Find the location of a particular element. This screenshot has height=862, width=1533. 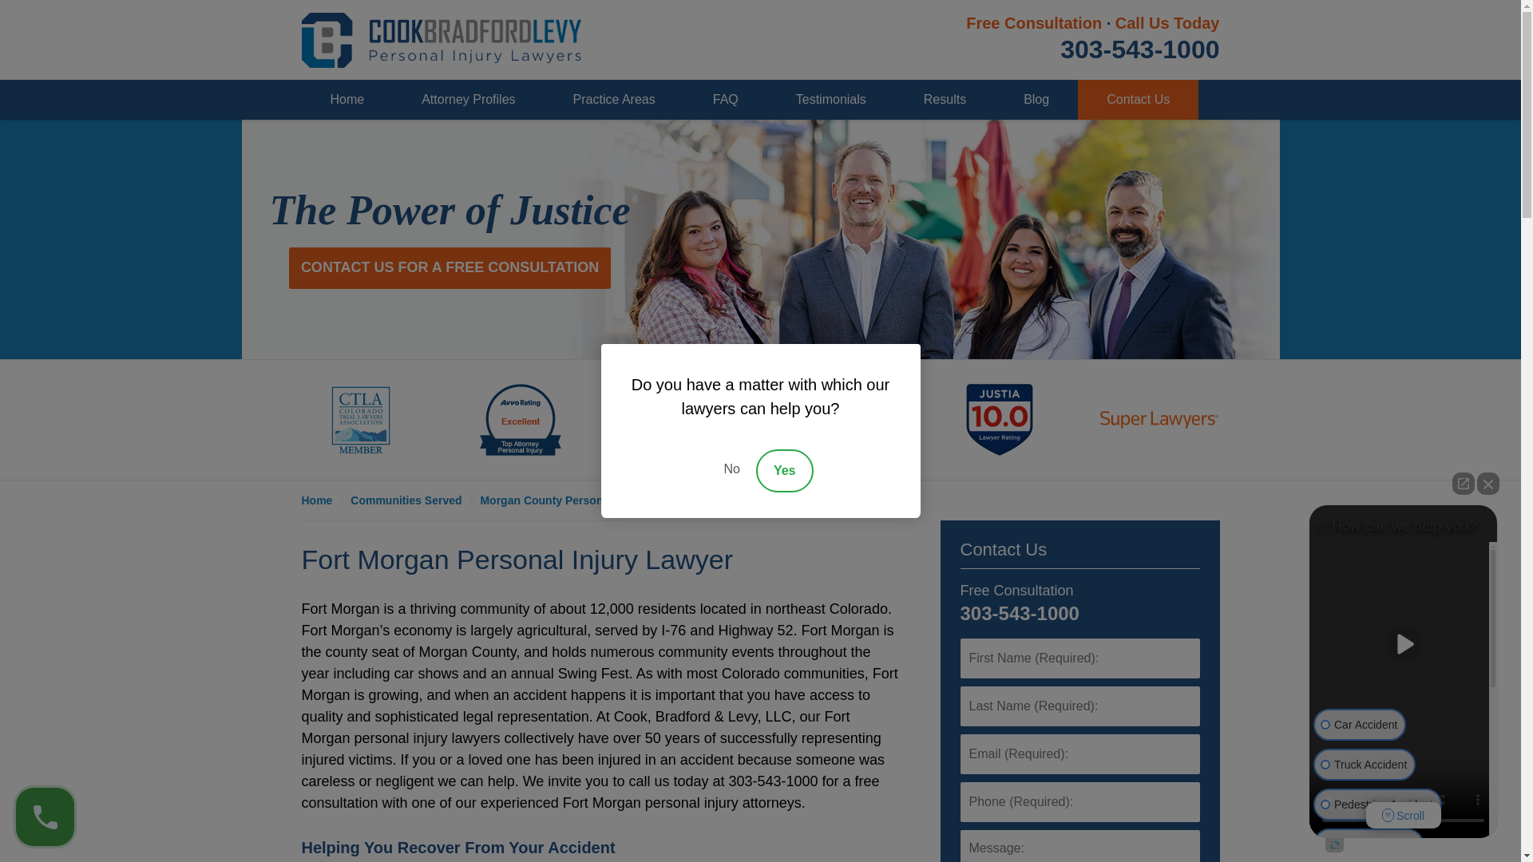

Contact Us is located at coordinates (1138, 100).